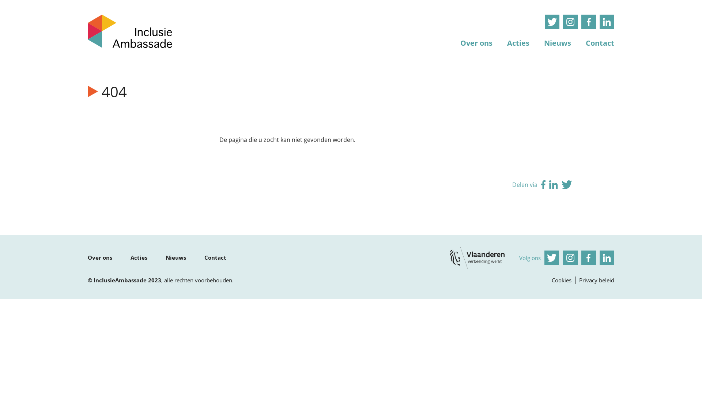  I want to click on Acties, so click(139, 257).